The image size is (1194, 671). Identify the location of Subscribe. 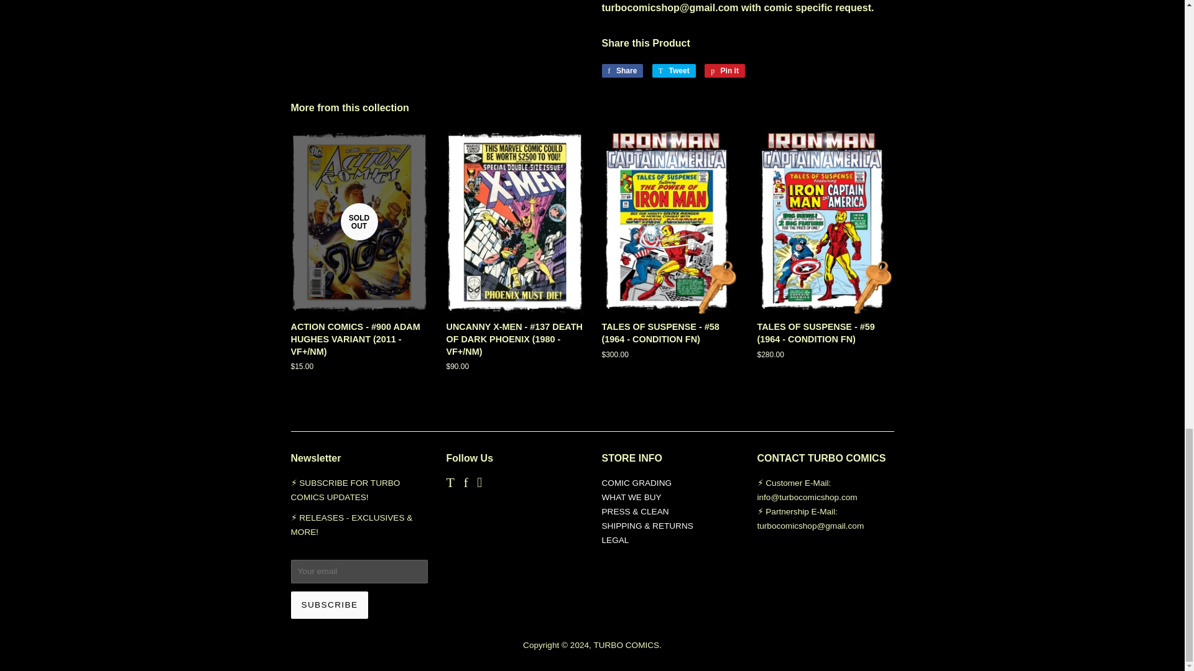
(330, 605).